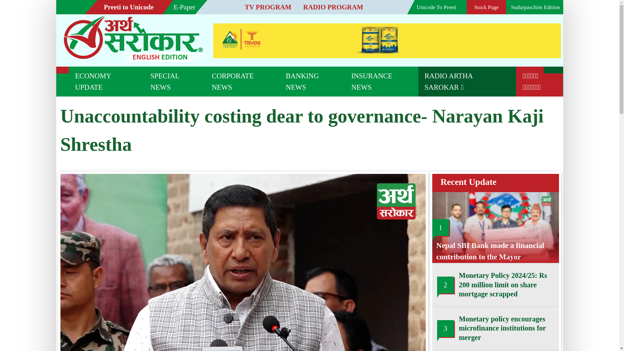 The image size is (624, 351). Describe the element at coordinates (359, 62) in the screenshot. I see `RADIO ARTHA SAROKAR` at that location.